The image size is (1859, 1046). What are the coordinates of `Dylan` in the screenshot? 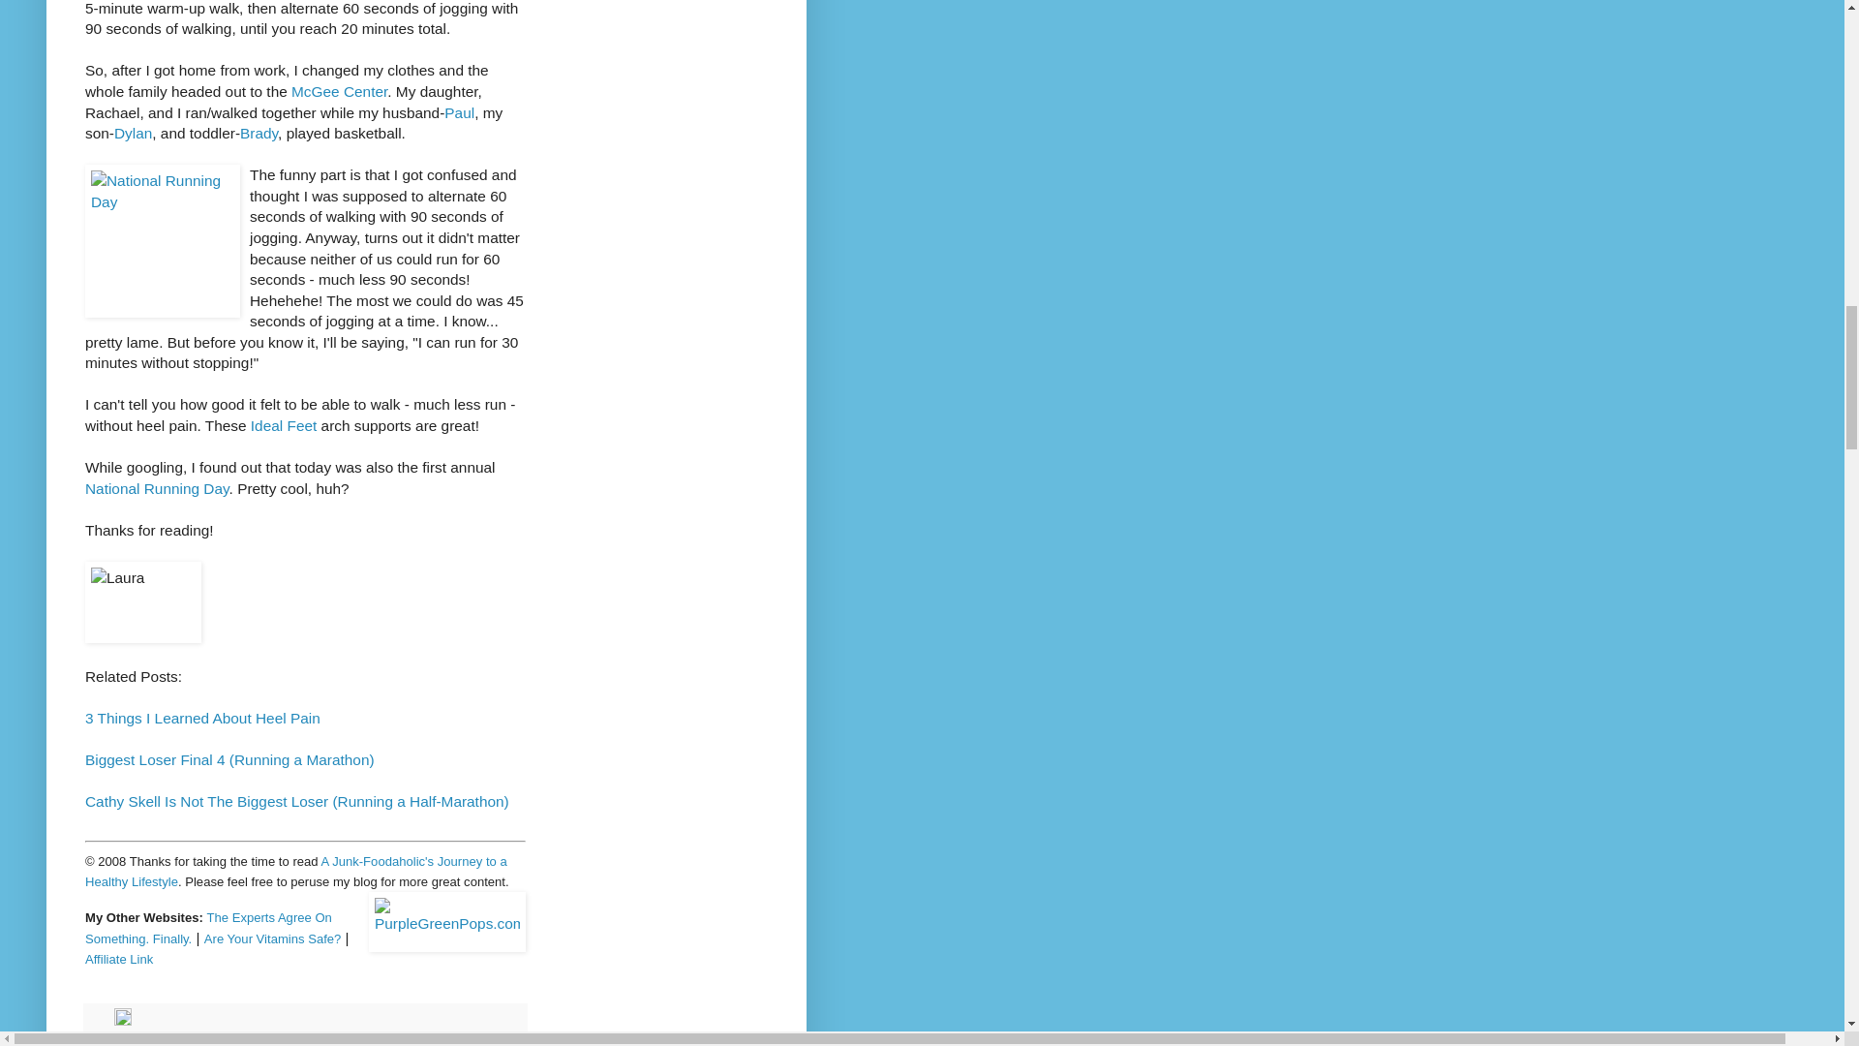 It's located at (133, 132).